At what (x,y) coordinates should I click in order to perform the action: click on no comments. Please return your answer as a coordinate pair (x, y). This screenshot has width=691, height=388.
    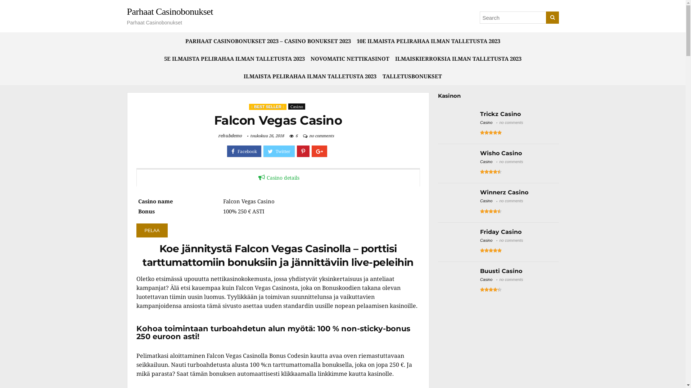
    Looking at the image, I should click on (511, 201).